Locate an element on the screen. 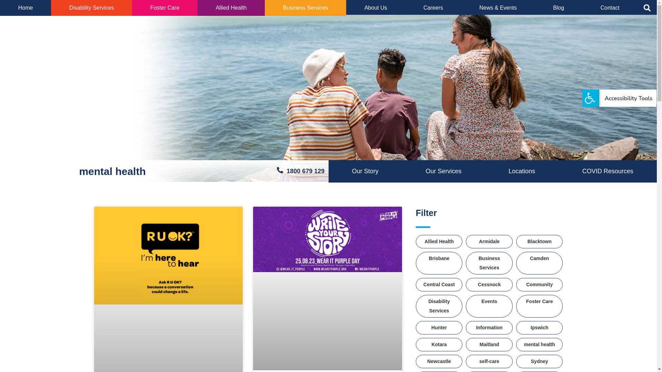 This screenshot has width=662, height=372. Foster Care is located at coordinates (540, 301).